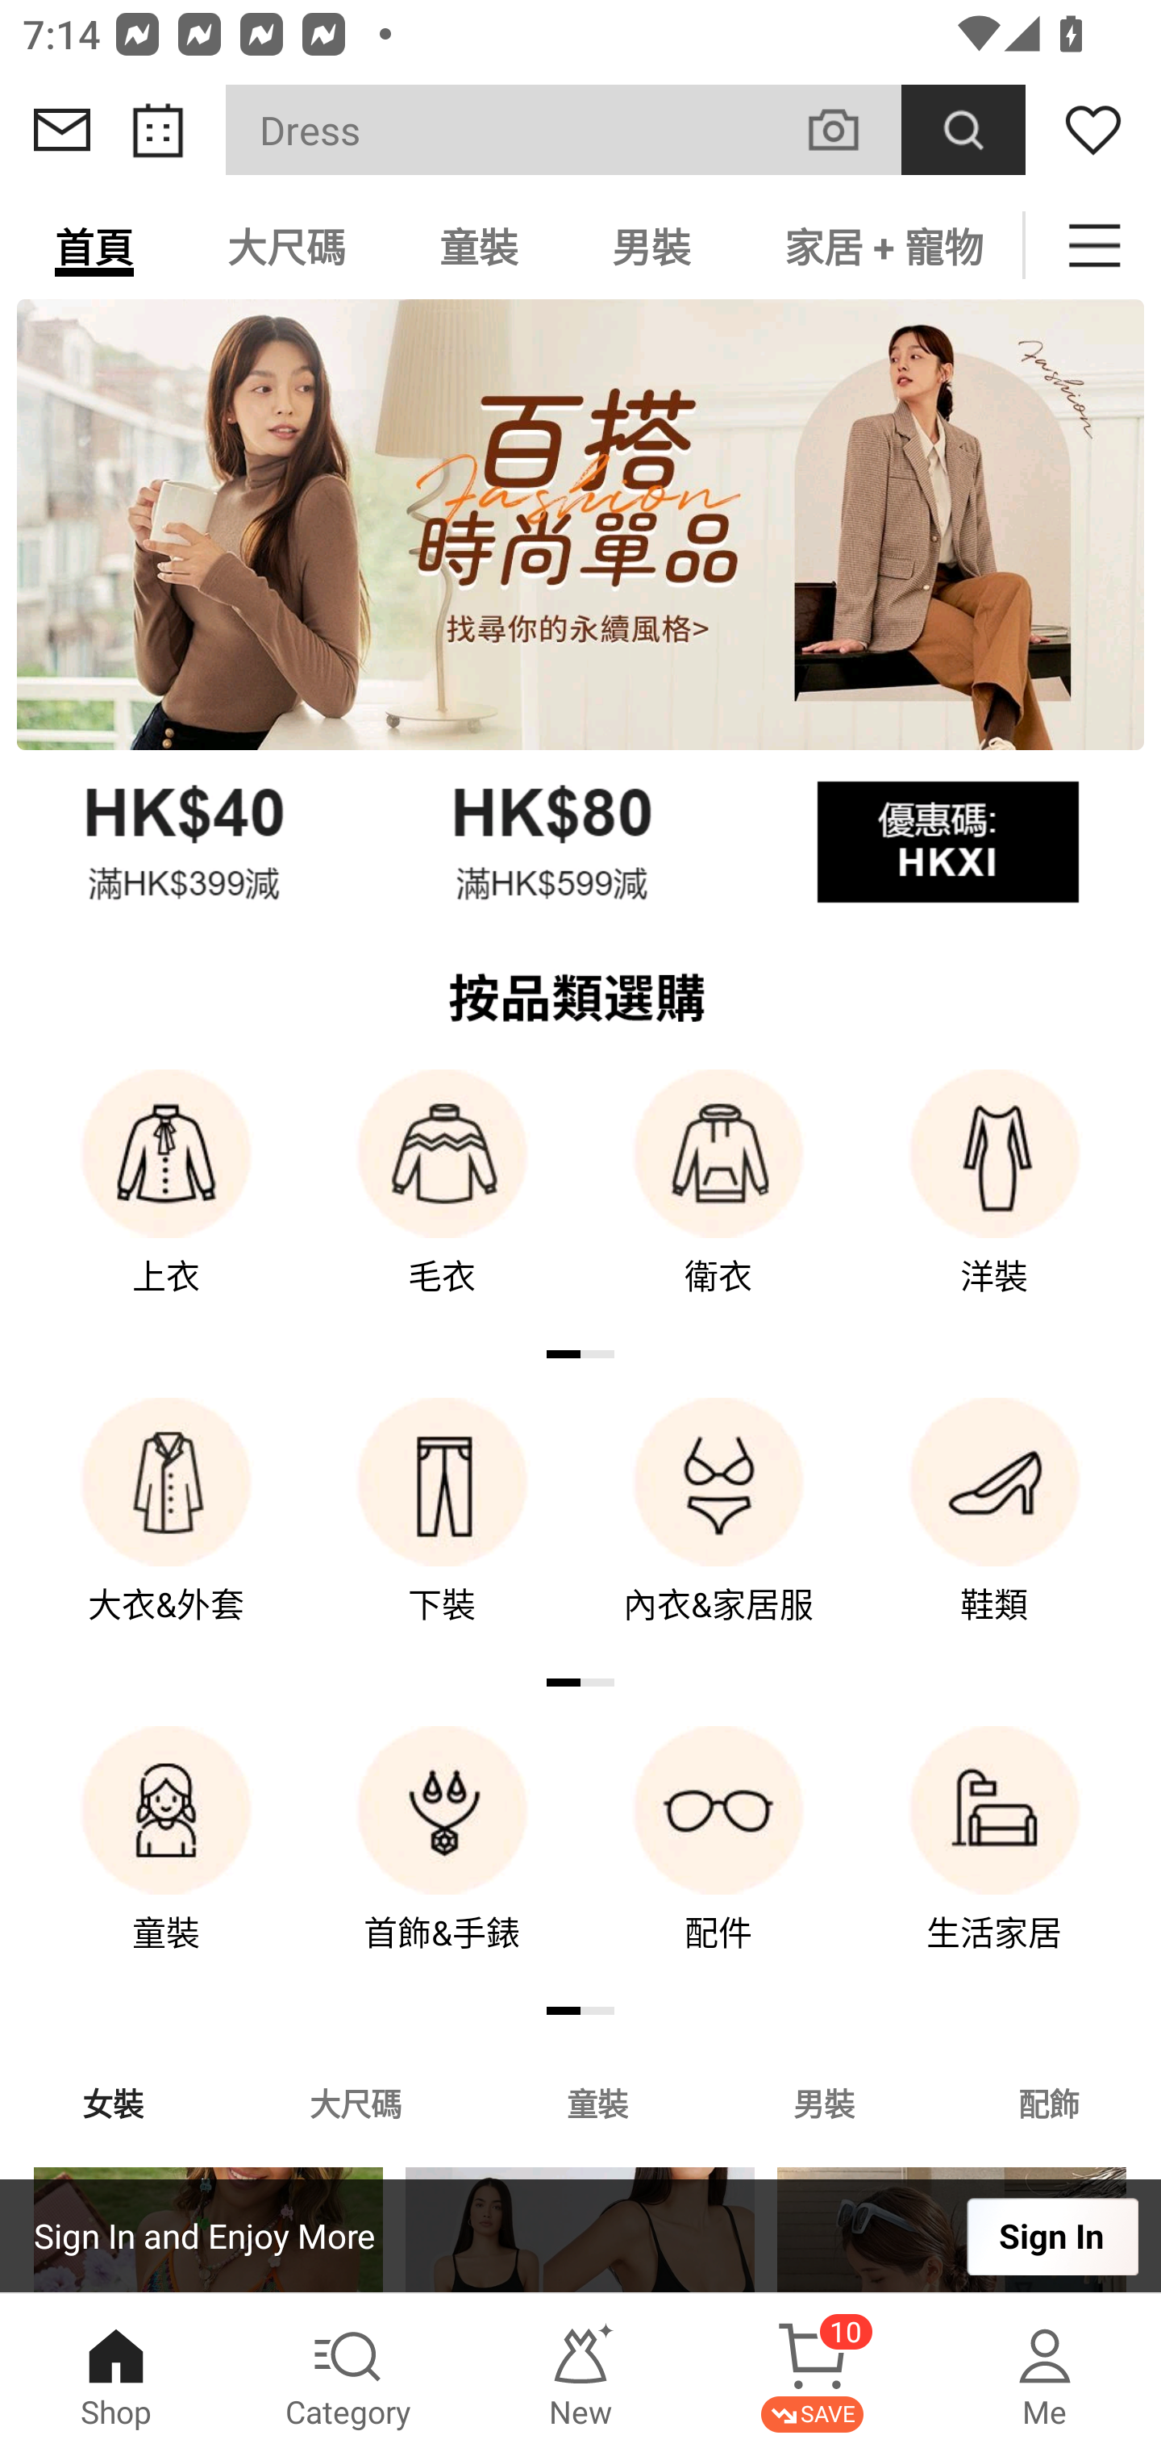 Image resolution: width=1161 pixels, height=2452 pixels. Describe the element at coordinates (442, 1203) in the screenshot. I see `毛衣` at that location.